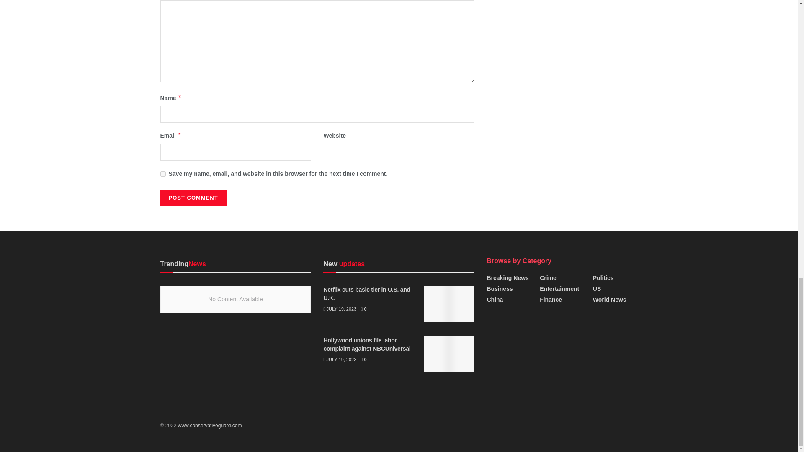 This screenshot has height=452, width=804. What do you see at coordinates (193, 198) in the screenshot?
I see `Post Comment` at bounding box center [193, 198].